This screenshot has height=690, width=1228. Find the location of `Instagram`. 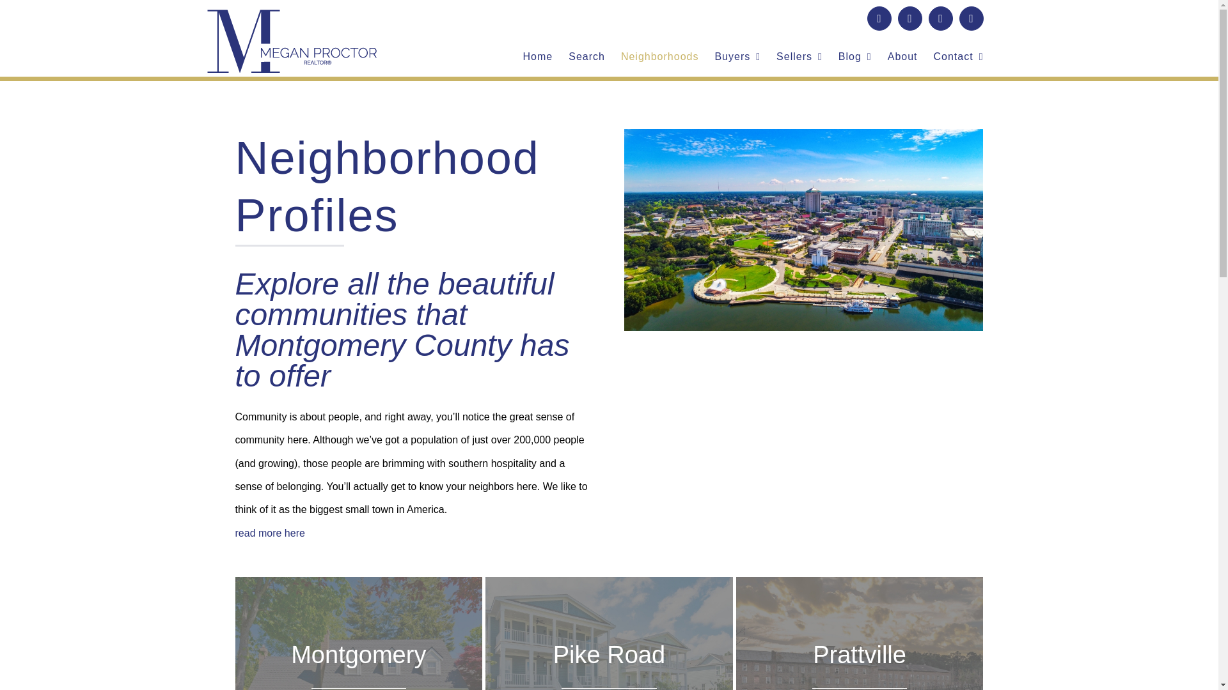

Instagram is located at coordinates (909, 18).